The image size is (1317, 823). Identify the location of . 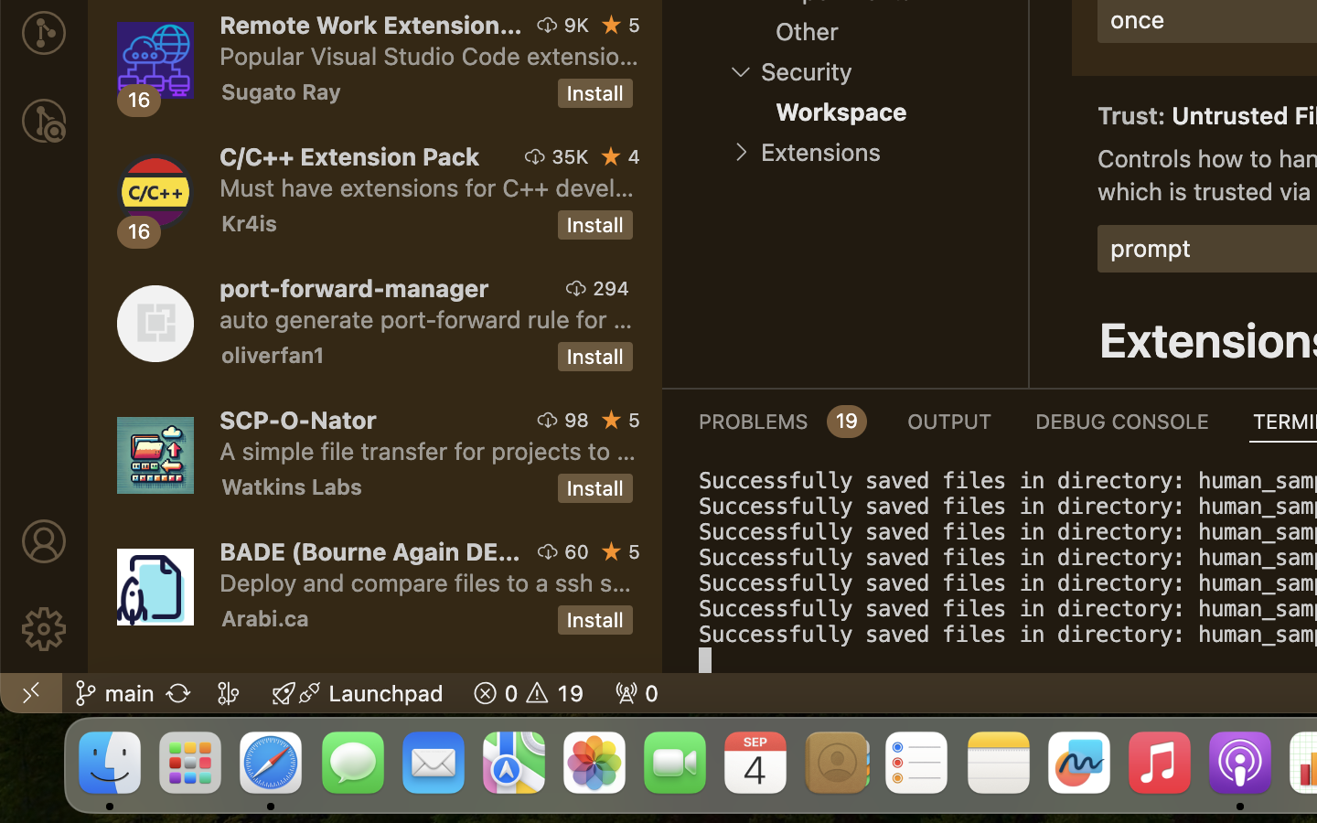
(612, 551).